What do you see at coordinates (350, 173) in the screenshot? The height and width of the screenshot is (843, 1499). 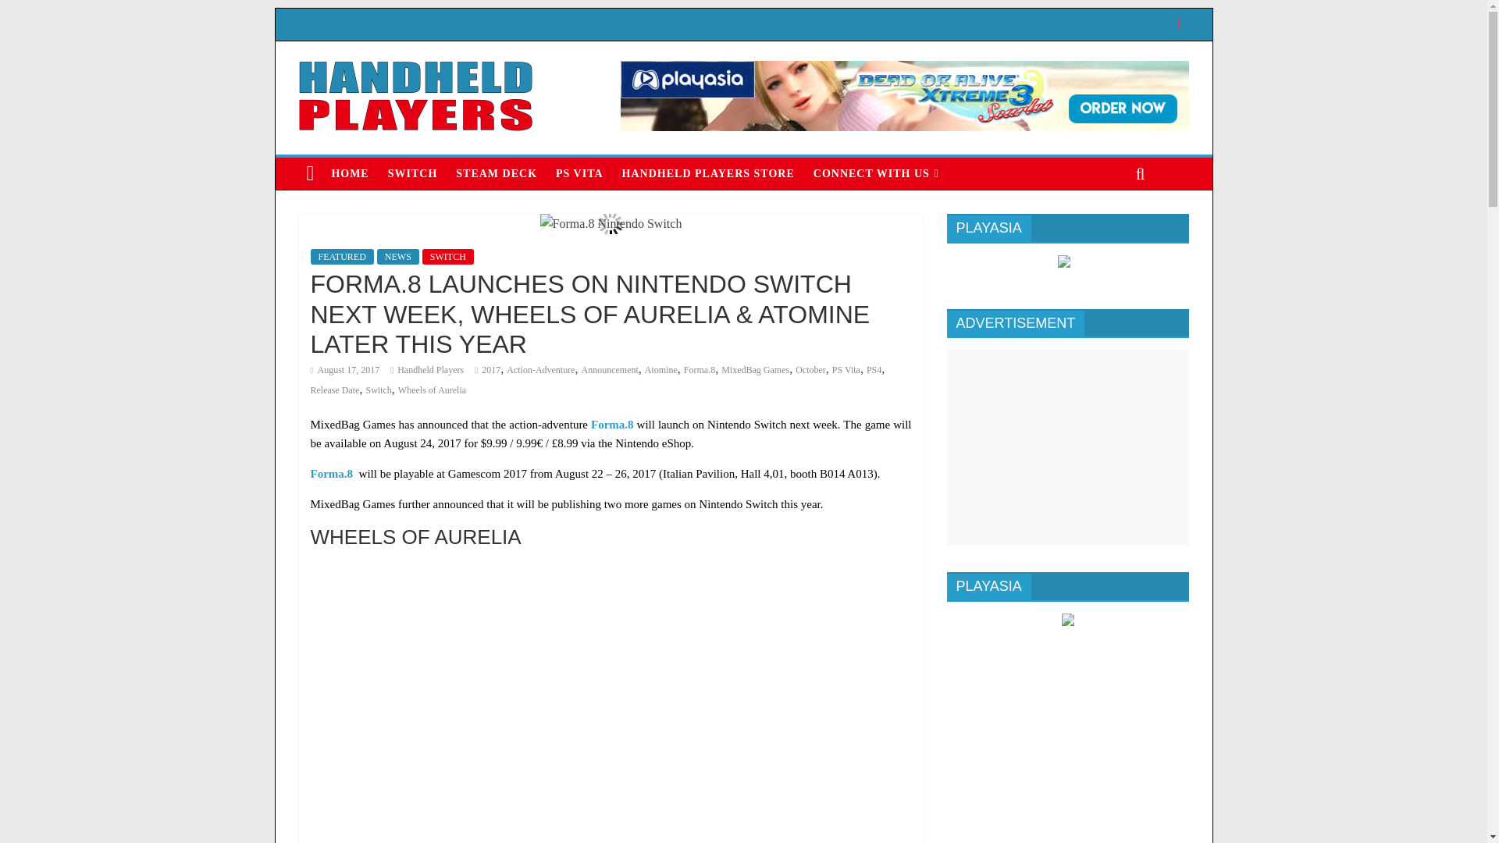 I see `HOME` at bounding box center [350, 173].